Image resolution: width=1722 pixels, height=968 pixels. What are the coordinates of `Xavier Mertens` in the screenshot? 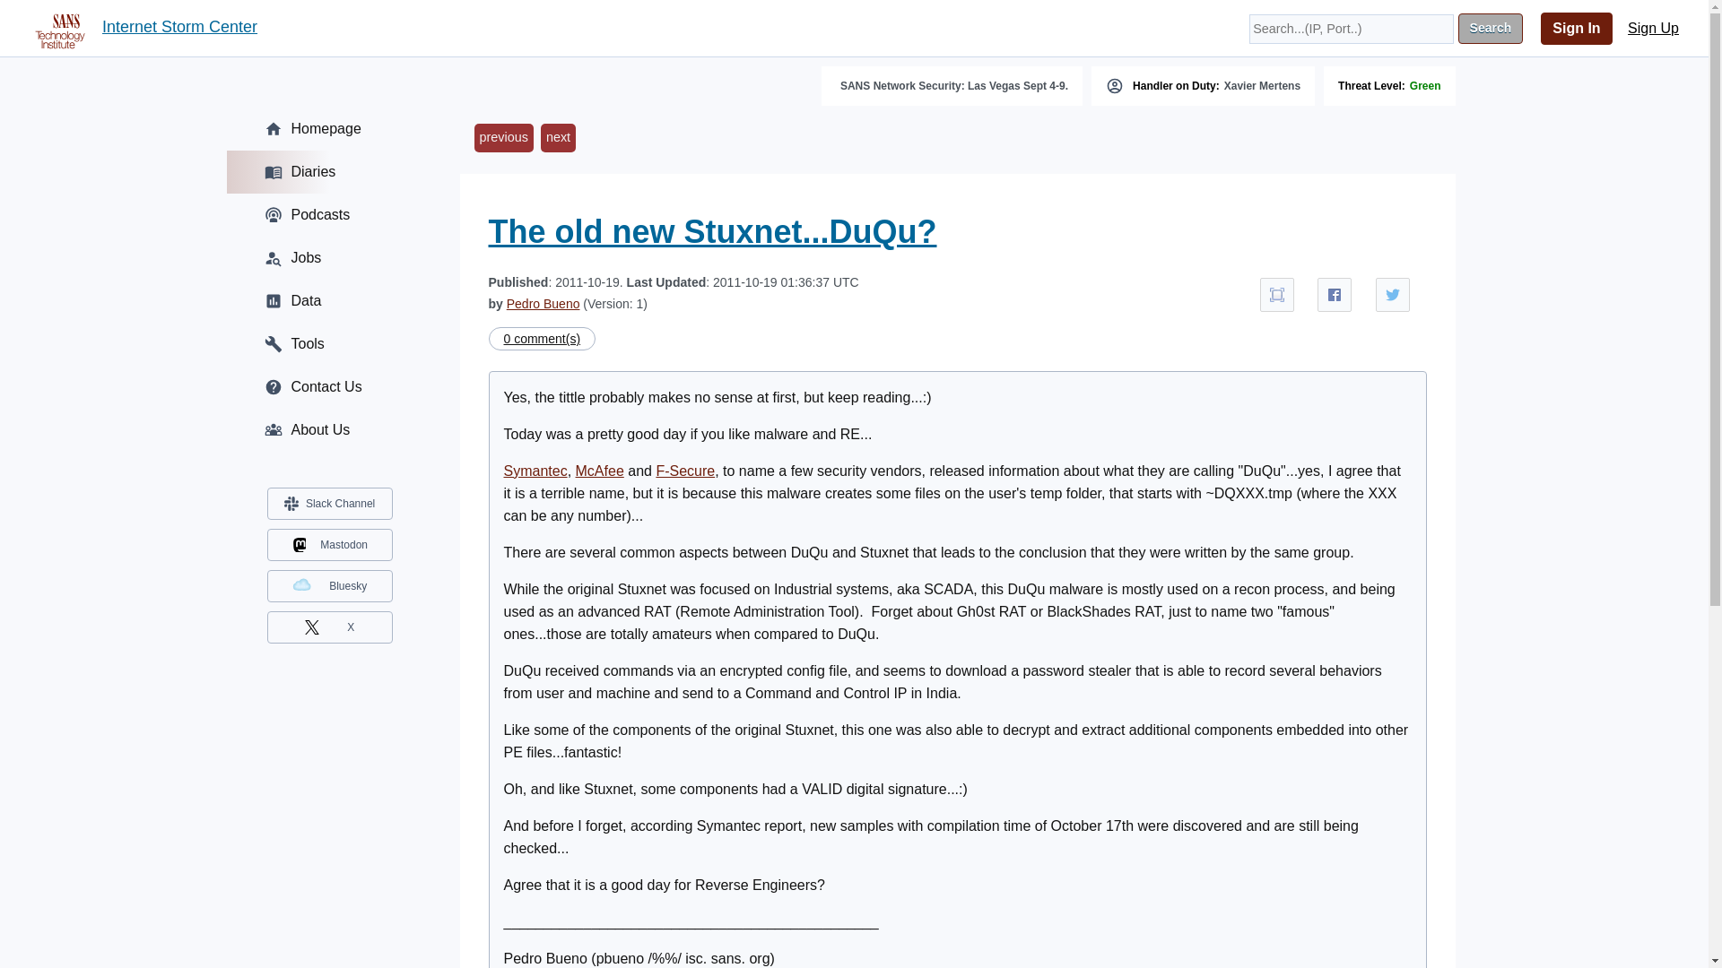 It's located at (1262, 85).